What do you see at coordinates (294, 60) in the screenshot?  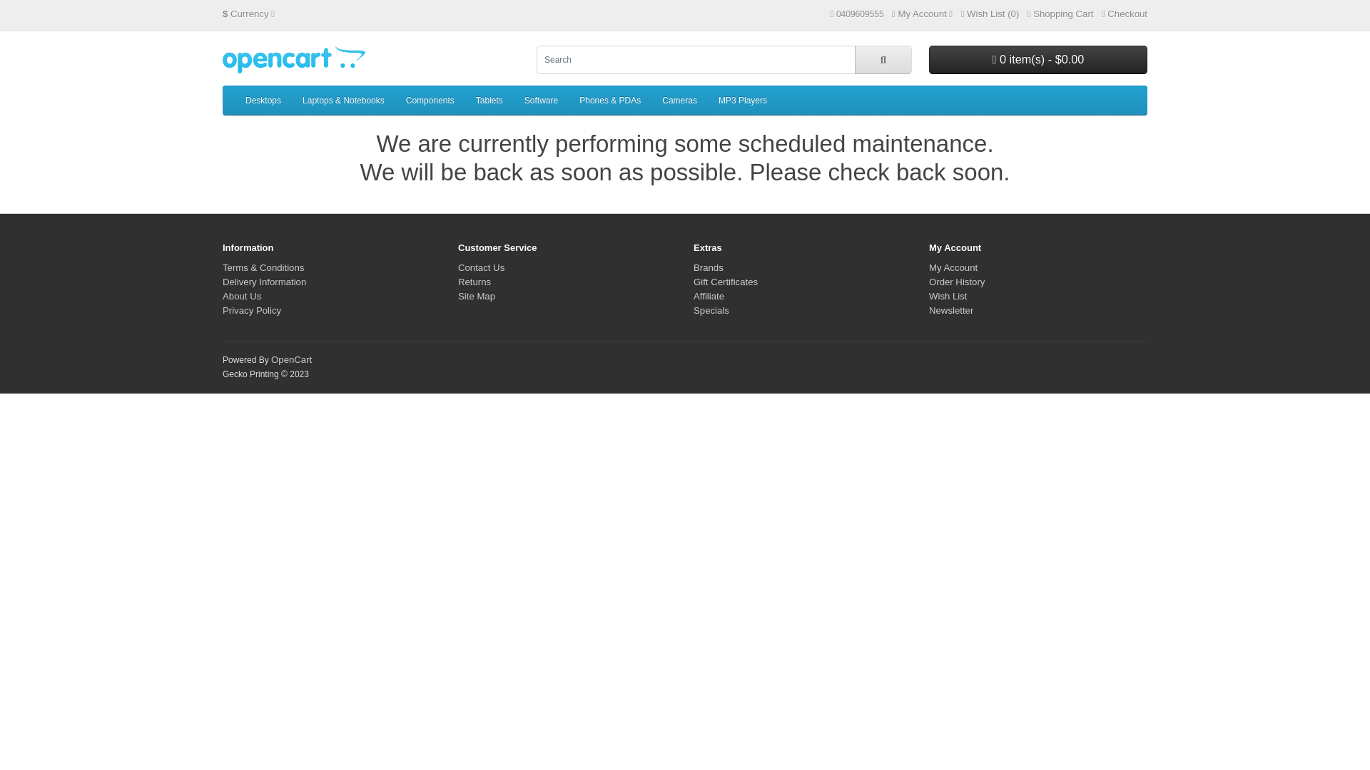 I see `Gecko Printing` at bounding box center [294, 60].